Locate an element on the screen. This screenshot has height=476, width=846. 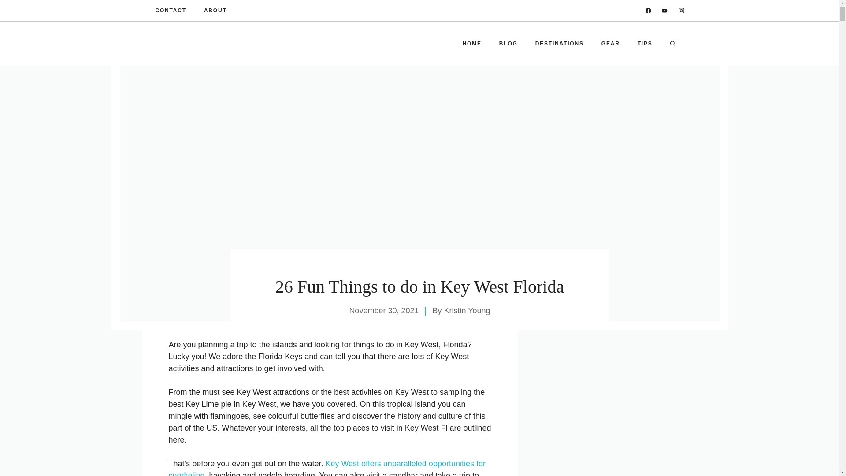
BLOG is located at coordinates (508, 43).